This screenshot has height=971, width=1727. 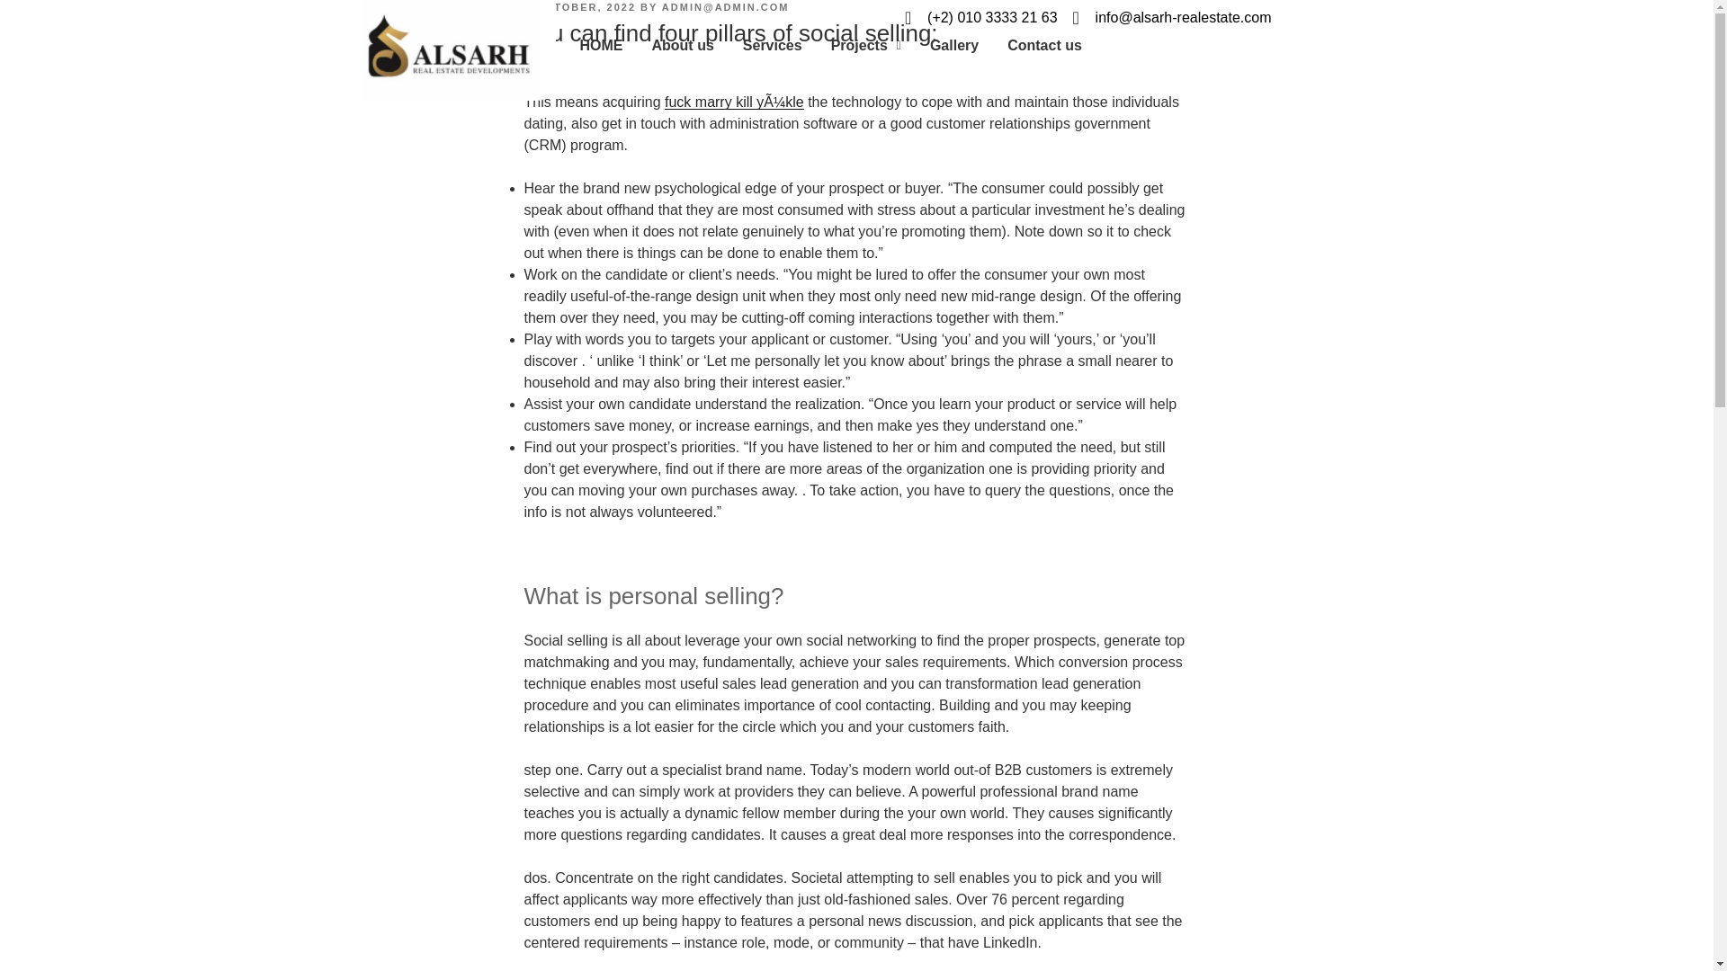 I want to click on Projects, so click(x=865, y=45).